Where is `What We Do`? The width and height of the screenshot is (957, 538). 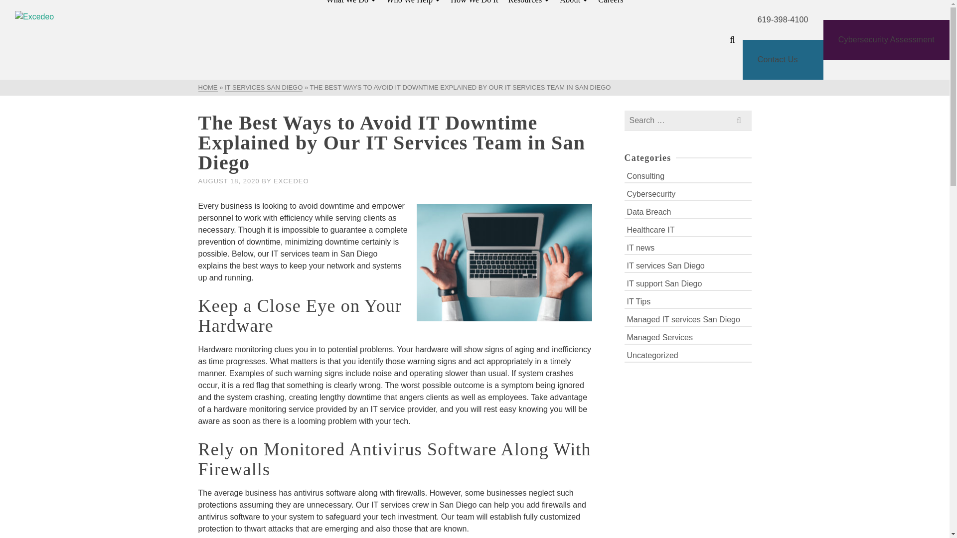
What We Do is located at coordinates (351, 5).